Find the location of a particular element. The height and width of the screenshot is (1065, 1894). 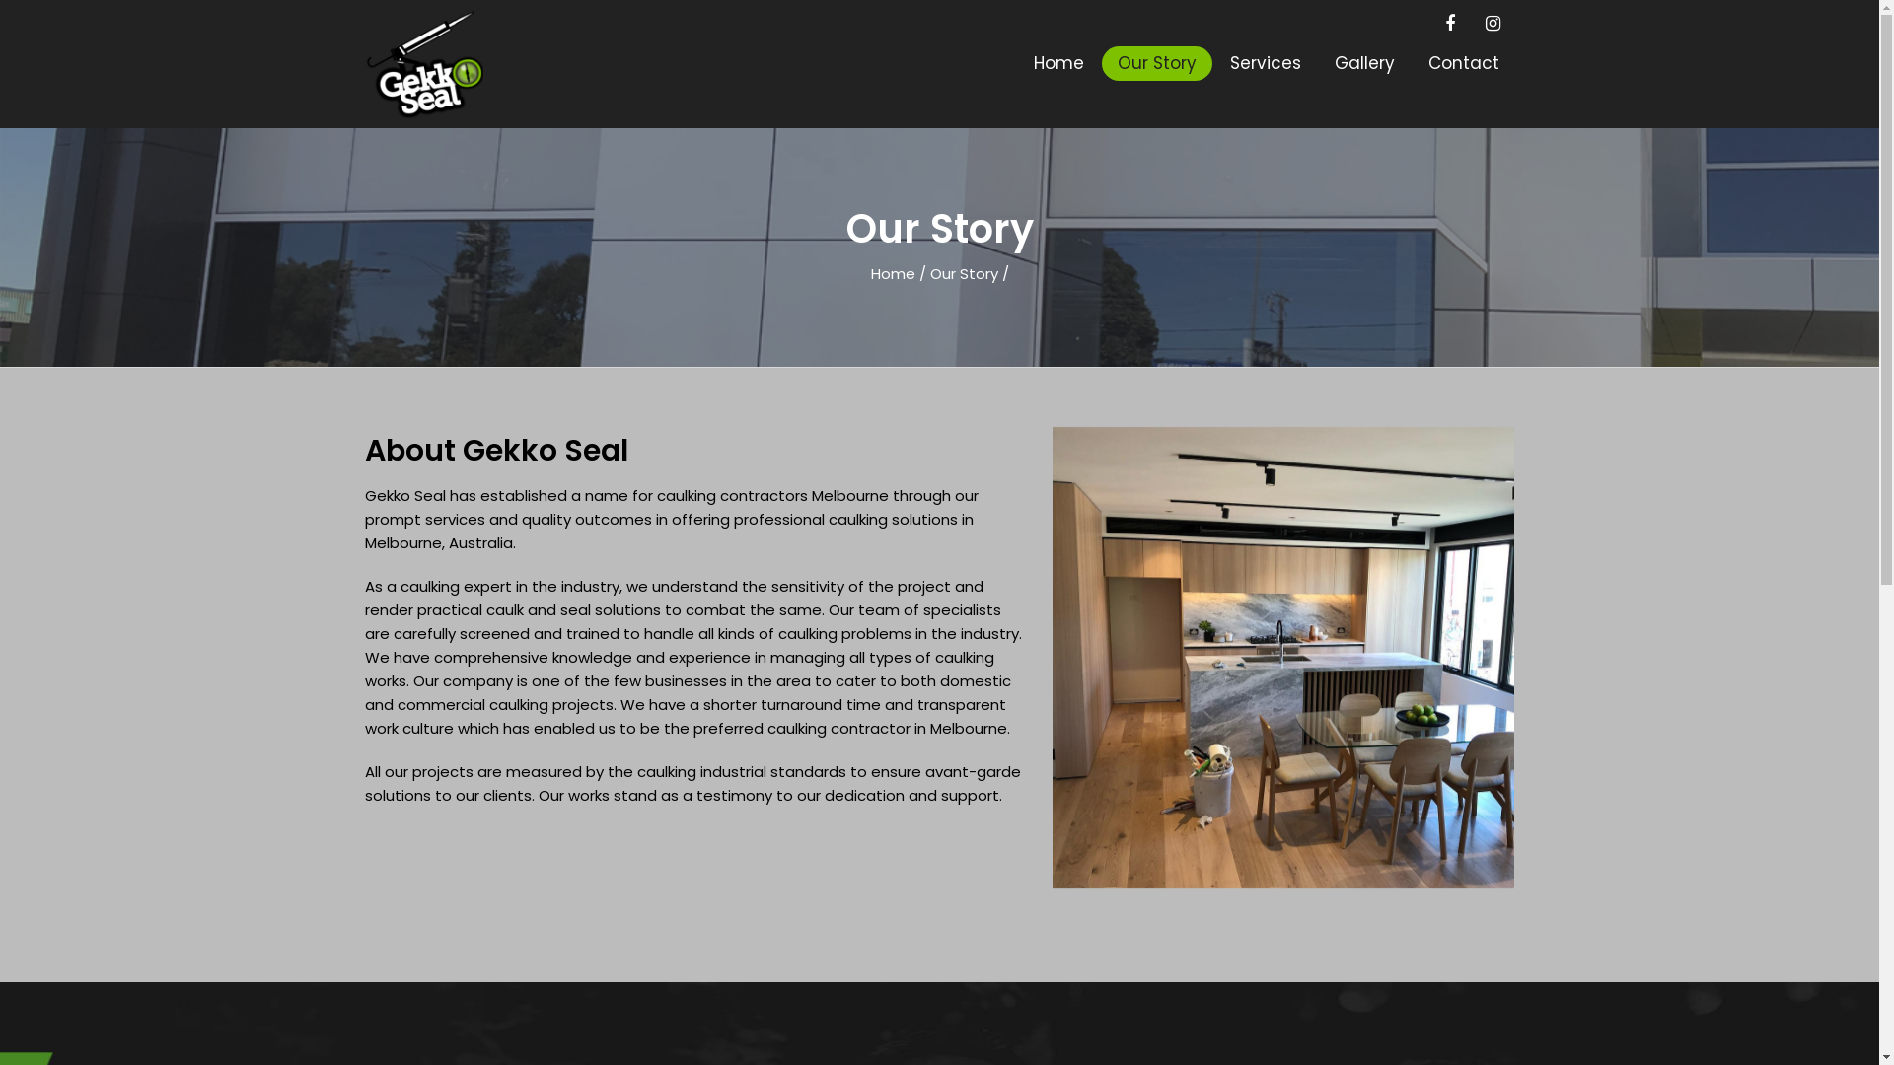

Instagram is located at coordinates (1493, 24).